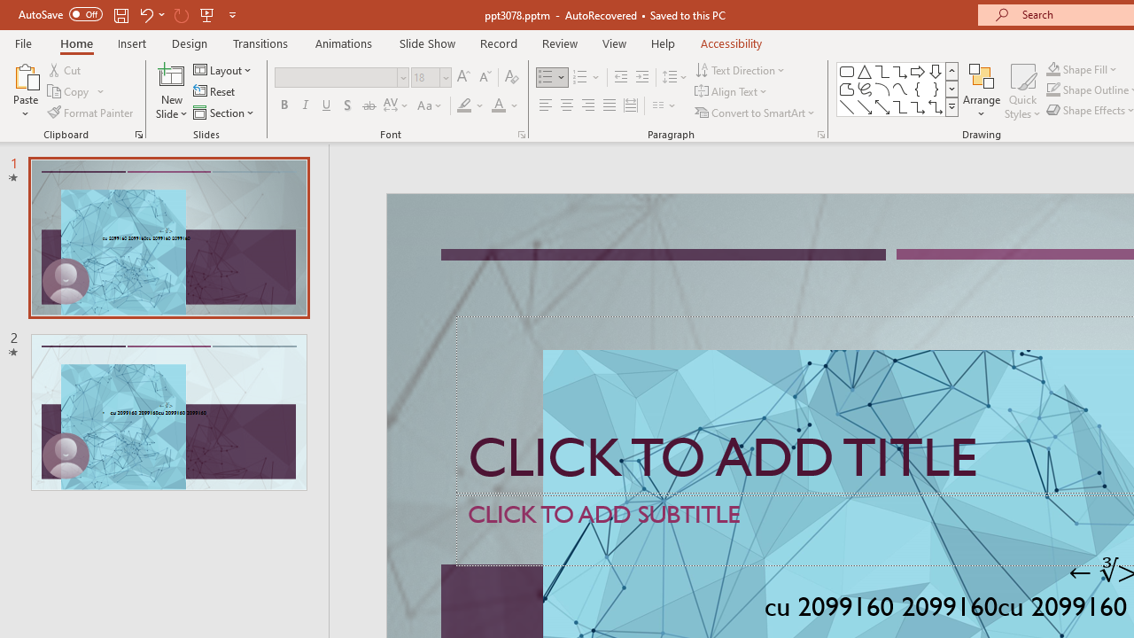  Describe the element at coordinates (1052, 90) in the screenshot. I see `Shape Outline Green, Accent 1` at that location.